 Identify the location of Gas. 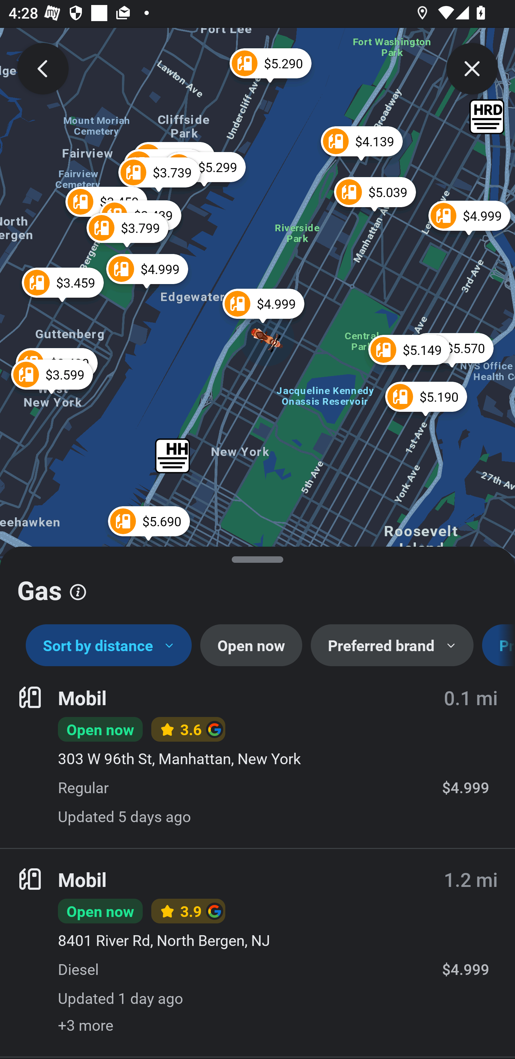
(257, 585).